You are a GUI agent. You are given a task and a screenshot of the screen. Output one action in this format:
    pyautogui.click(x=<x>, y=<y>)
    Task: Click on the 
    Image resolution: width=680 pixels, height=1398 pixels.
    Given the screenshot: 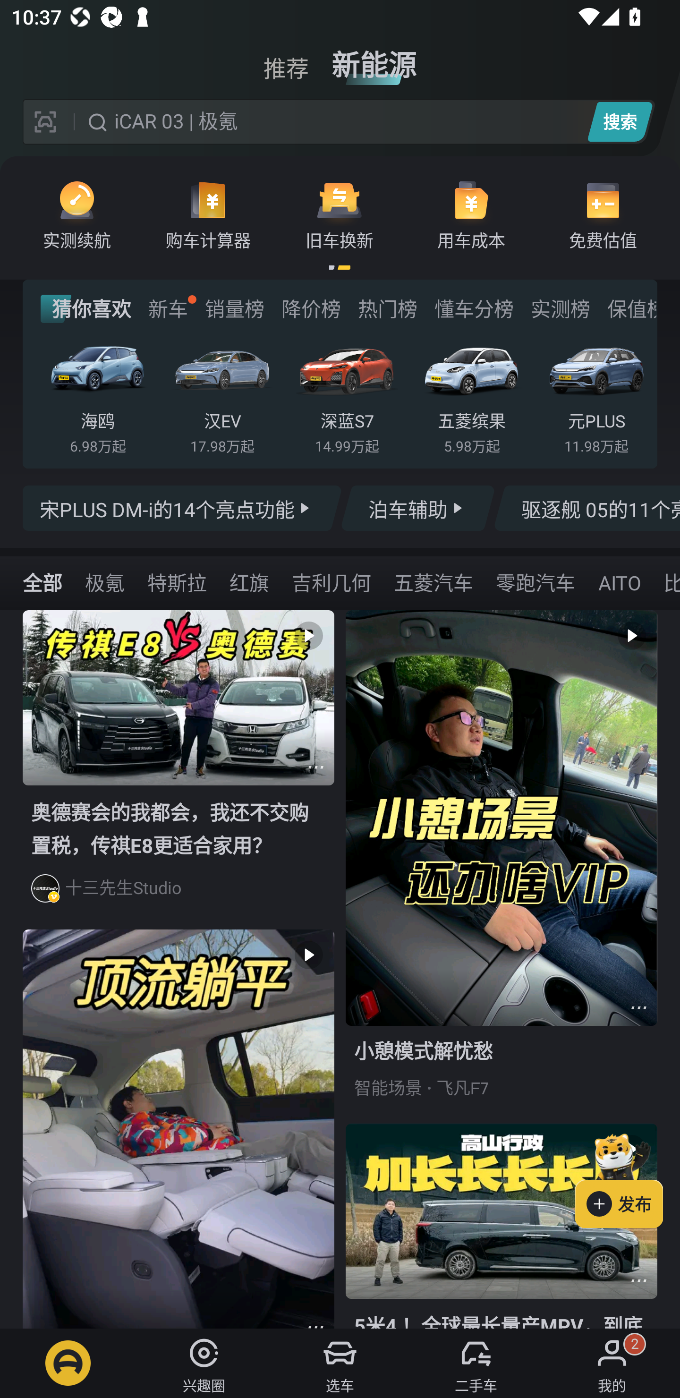 What is the action you would take?
    pyautogui.click(x=638, y=1280)
    